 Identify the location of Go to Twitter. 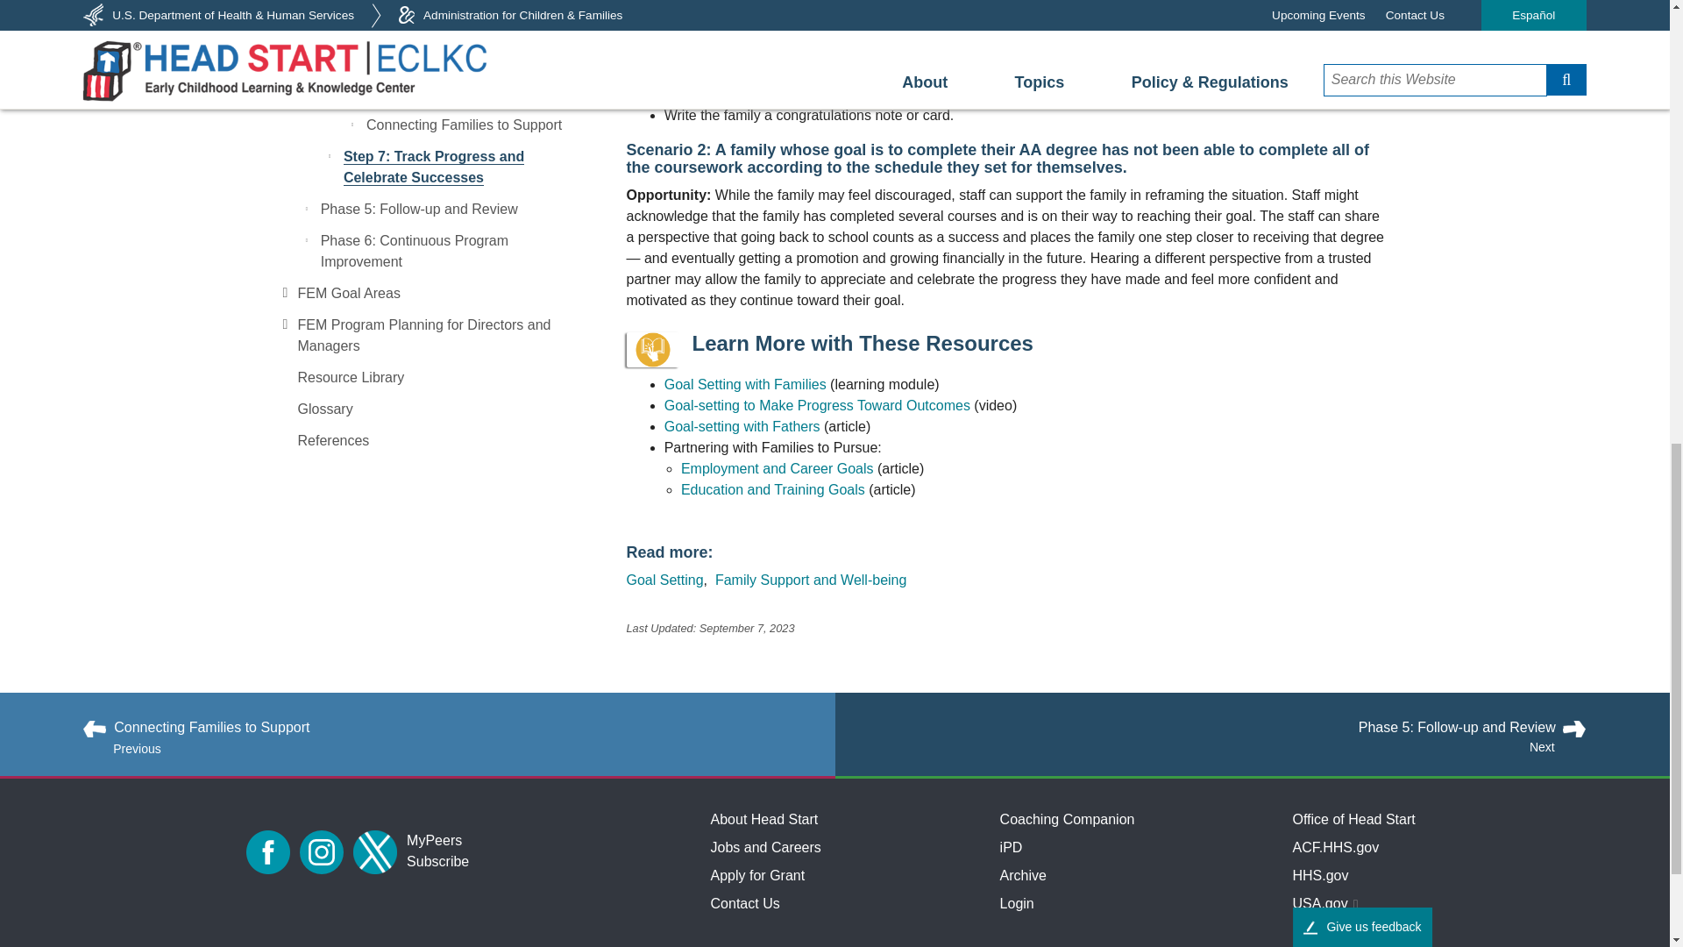
(375, 852).